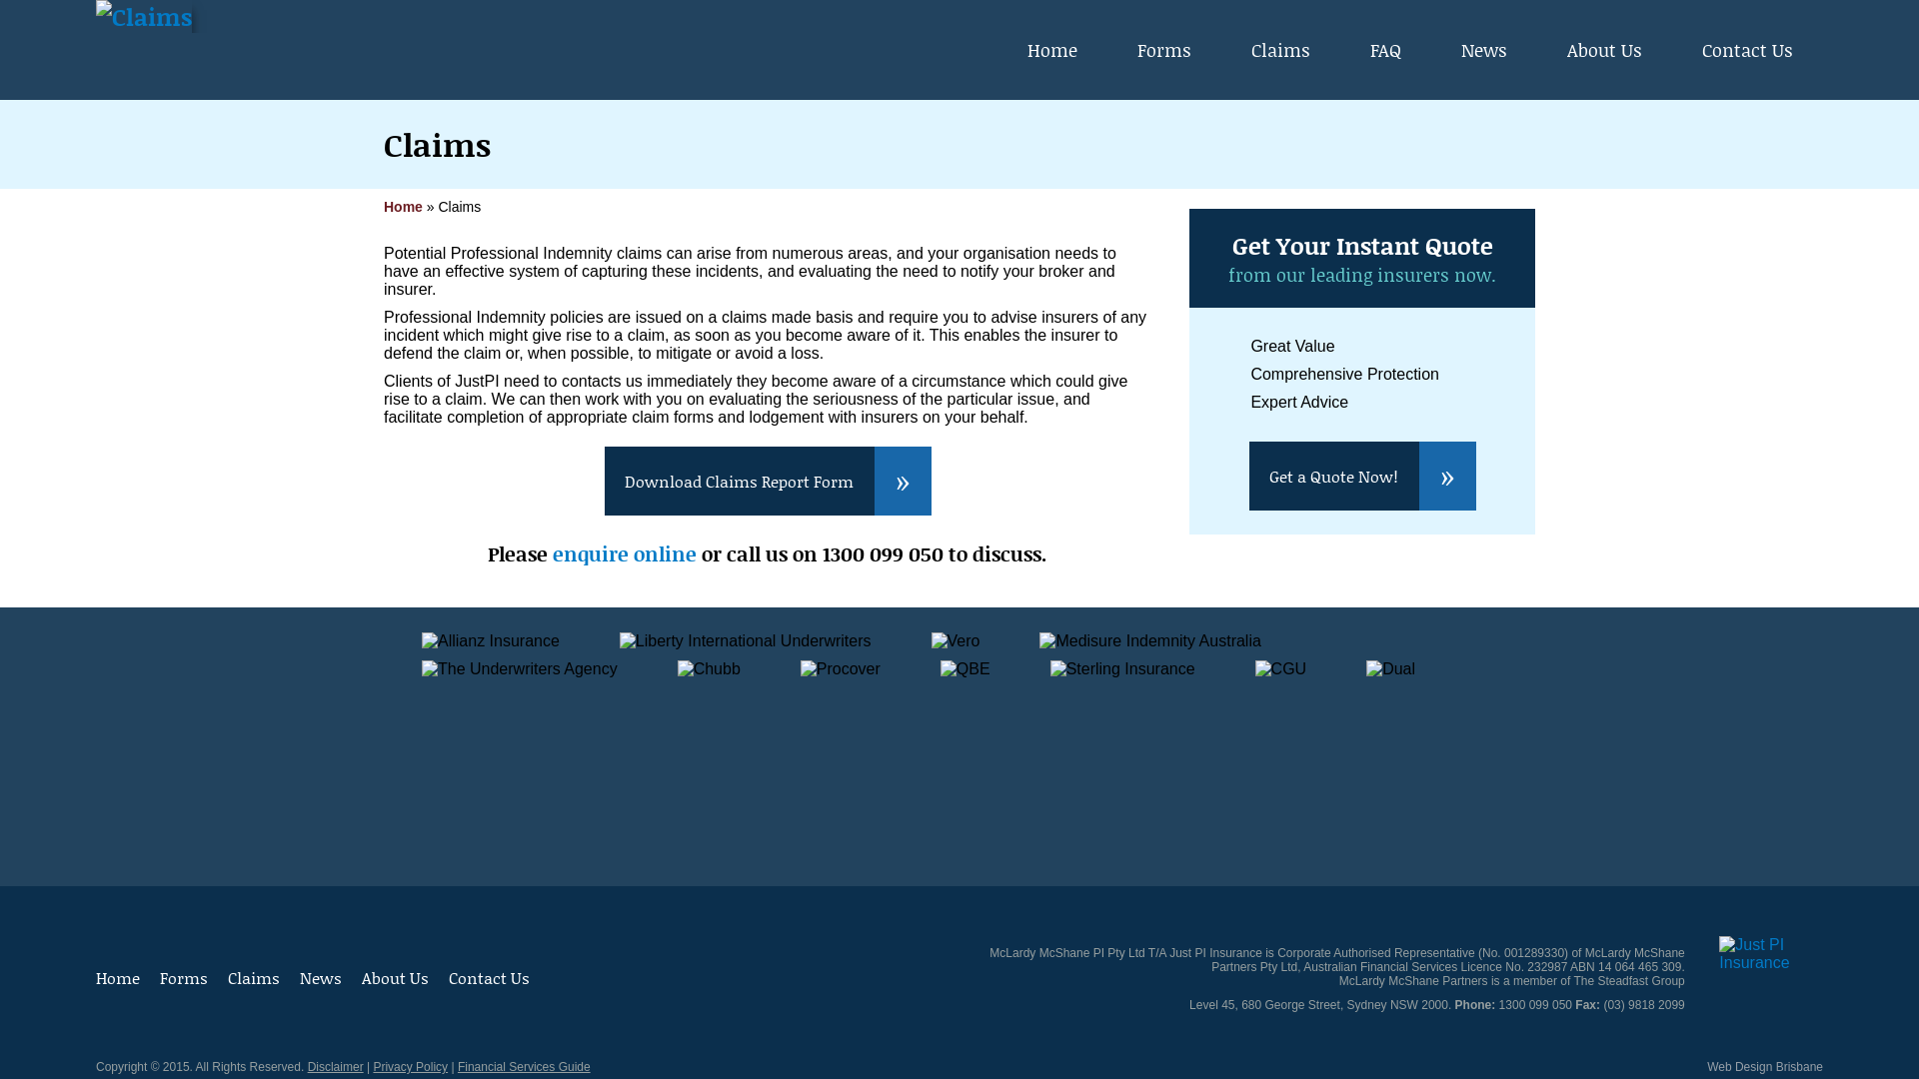  Describe the element at coordinates (1281, 669) in the screenshot. I see `CGU` at that location.